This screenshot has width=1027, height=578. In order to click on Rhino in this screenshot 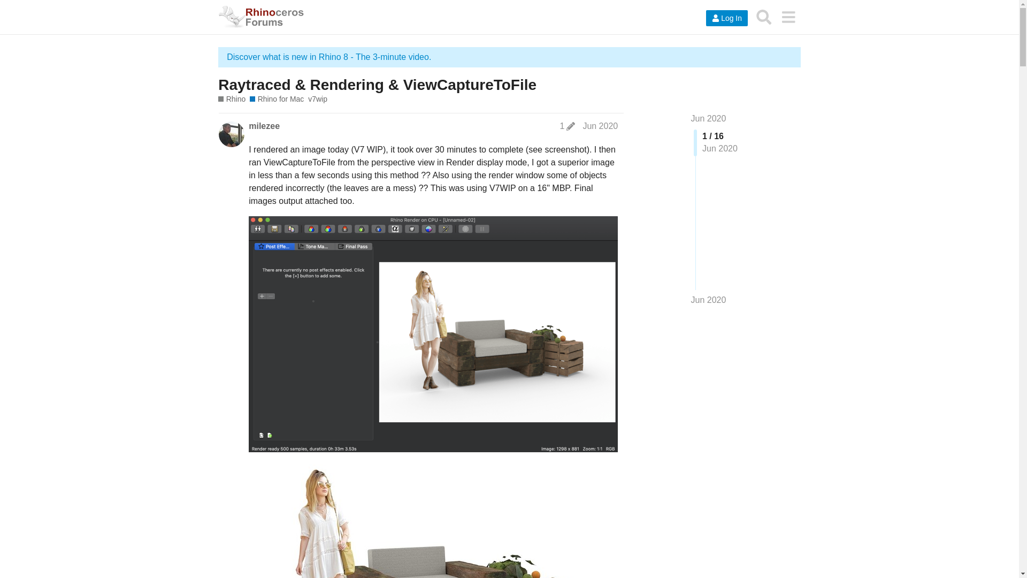, I will do `click(231, 100)`.